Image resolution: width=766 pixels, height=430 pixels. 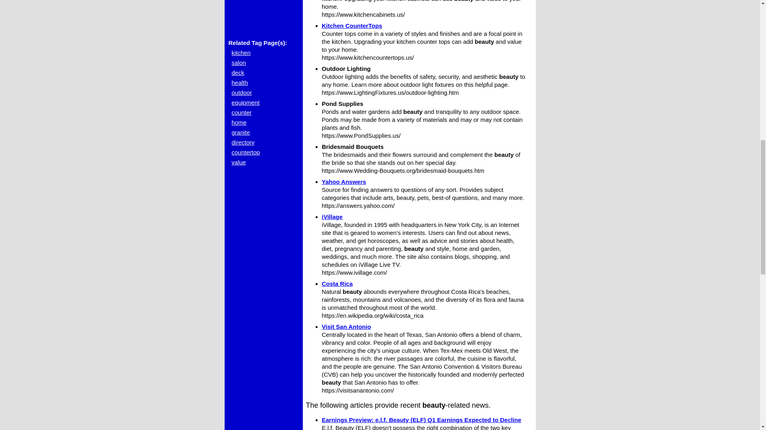 I want to click on Costa Rica, so click(x=337, y=283).